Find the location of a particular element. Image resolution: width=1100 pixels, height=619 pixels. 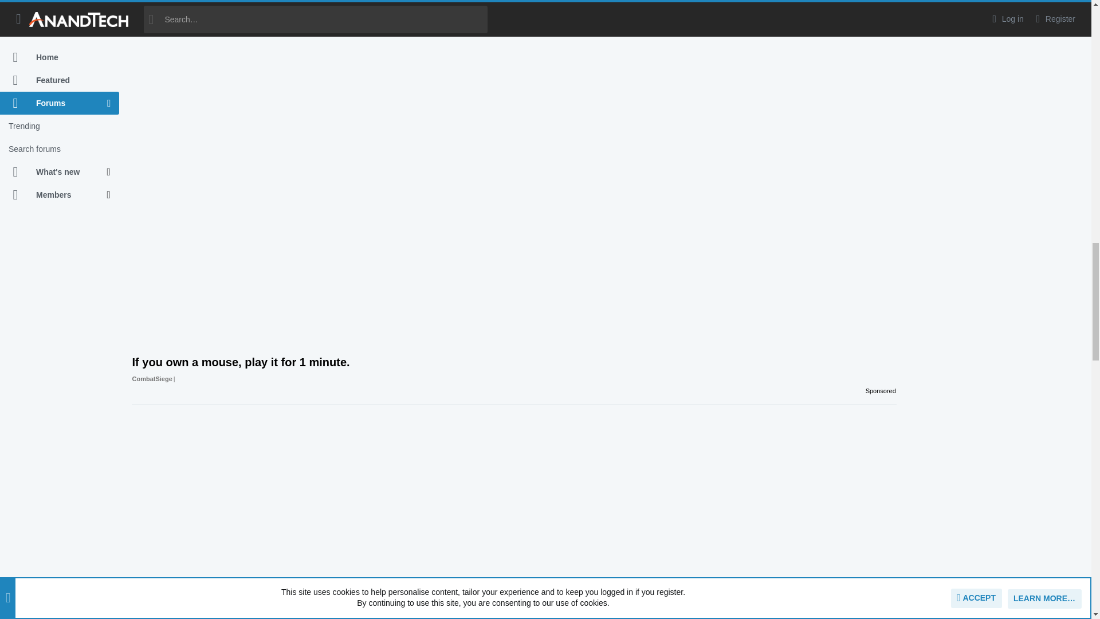

If you own a mouse, play it for 1 minute. is located at coordinates (514, 370).